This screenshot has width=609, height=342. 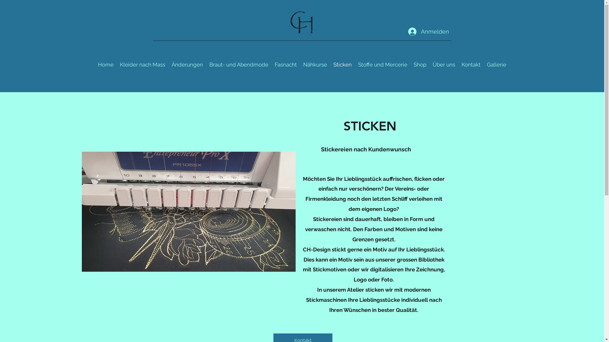 I want to click on Stoffe und Mercerie, so click(x=383, y=65).